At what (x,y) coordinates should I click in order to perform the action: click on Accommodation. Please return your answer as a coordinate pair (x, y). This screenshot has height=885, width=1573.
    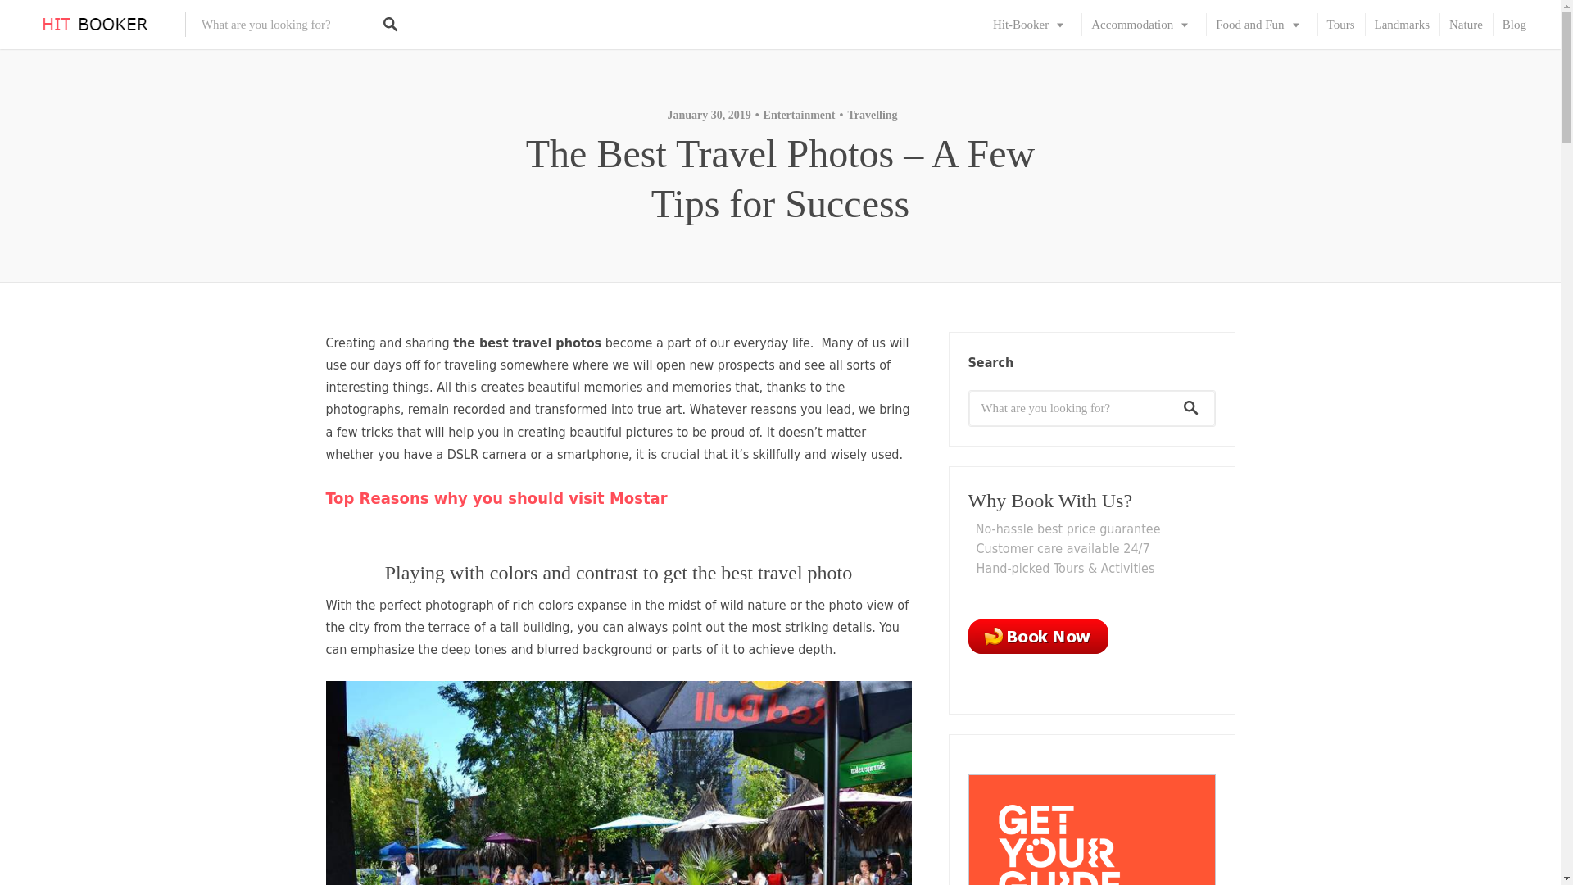
    Looking at the image, I should click on (1144, 25).